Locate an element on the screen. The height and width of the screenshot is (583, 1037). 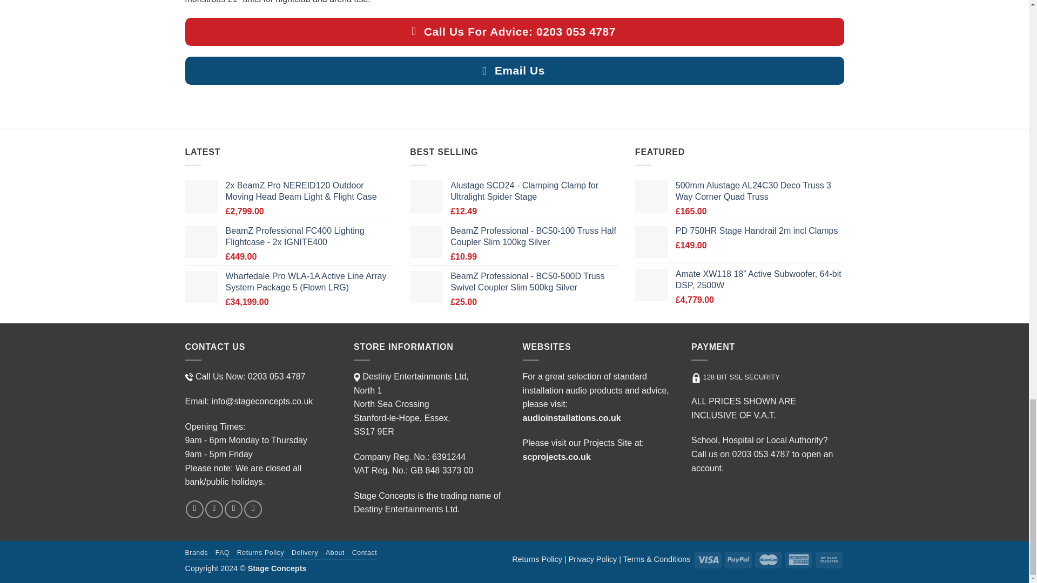
Call us is located at coordinates (233, 509).